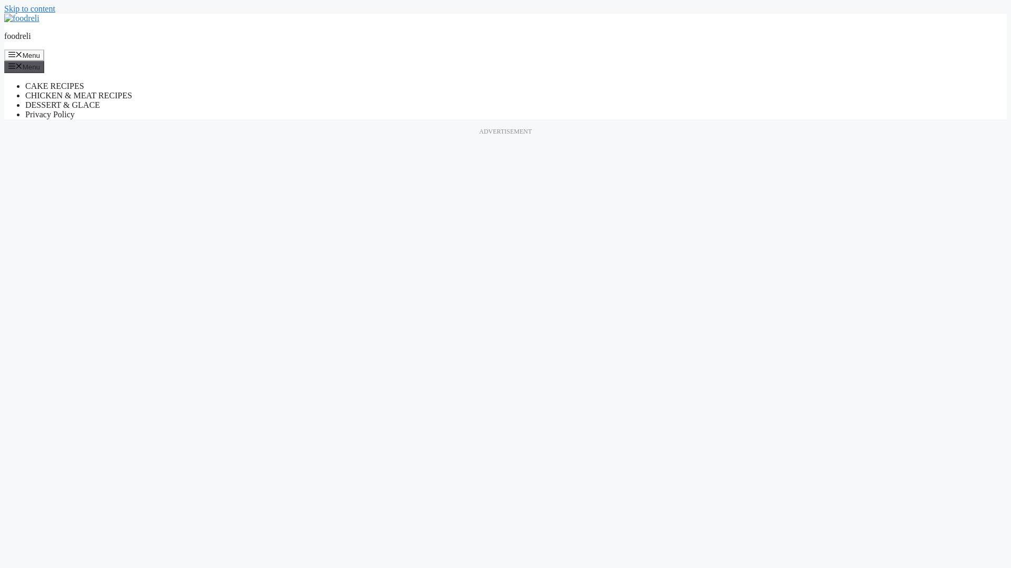  I want to click on Menu, so click(24, 66).